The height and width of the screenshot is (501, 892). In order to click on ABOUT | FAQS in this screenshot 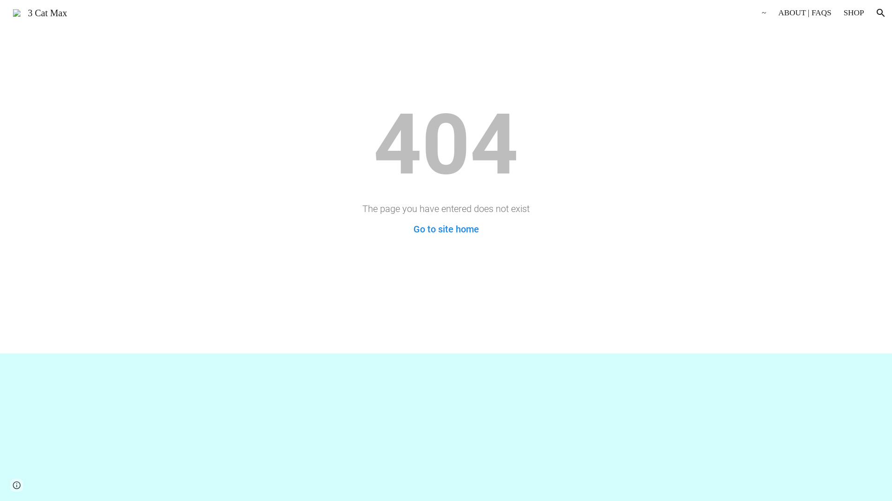, I will do `click(805, 13)`.